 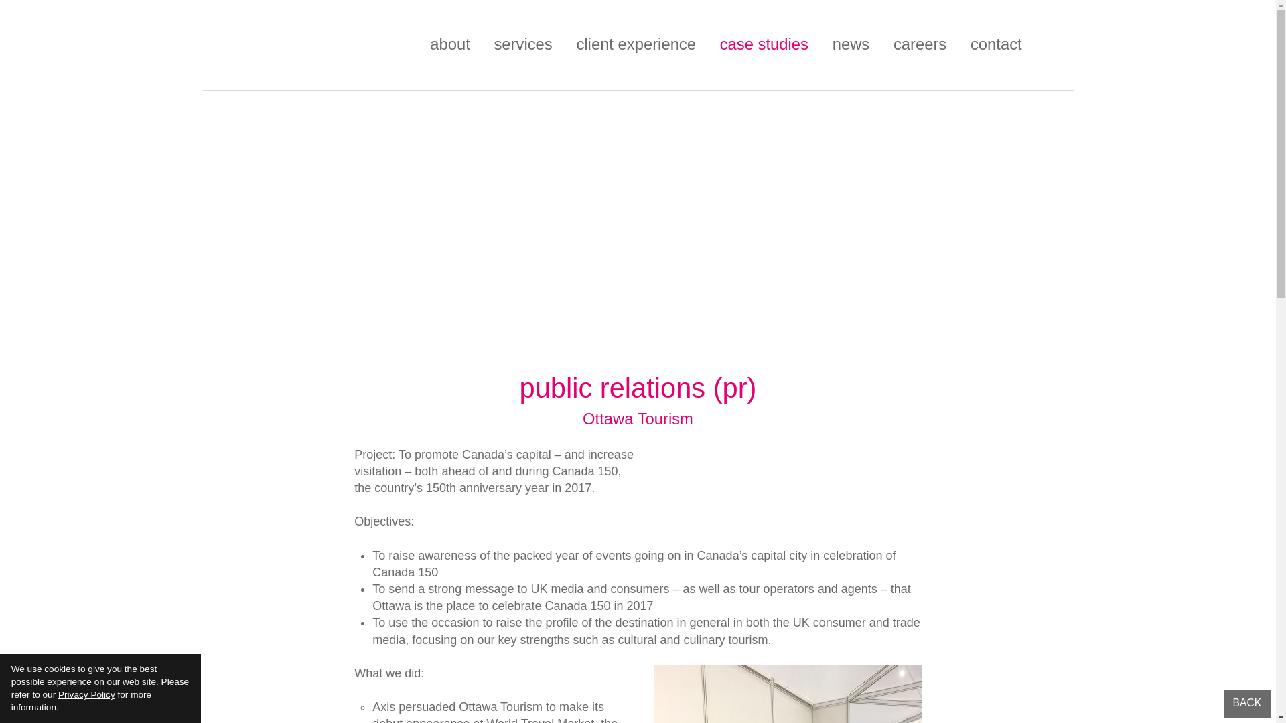 I want to click on client experience, so click(x=636, y=43).